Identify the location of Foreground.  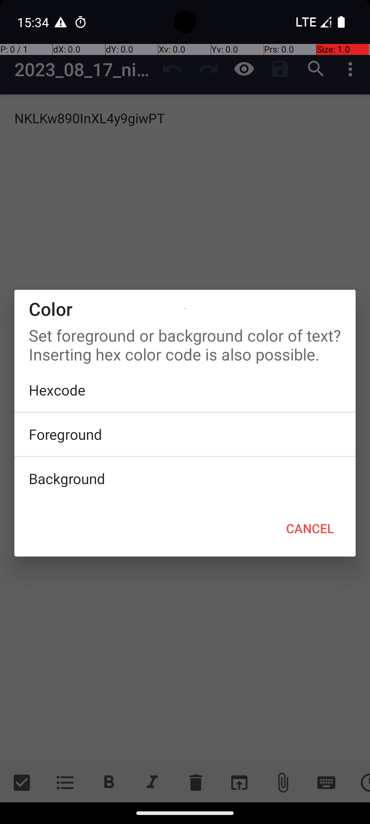
(185, 434).